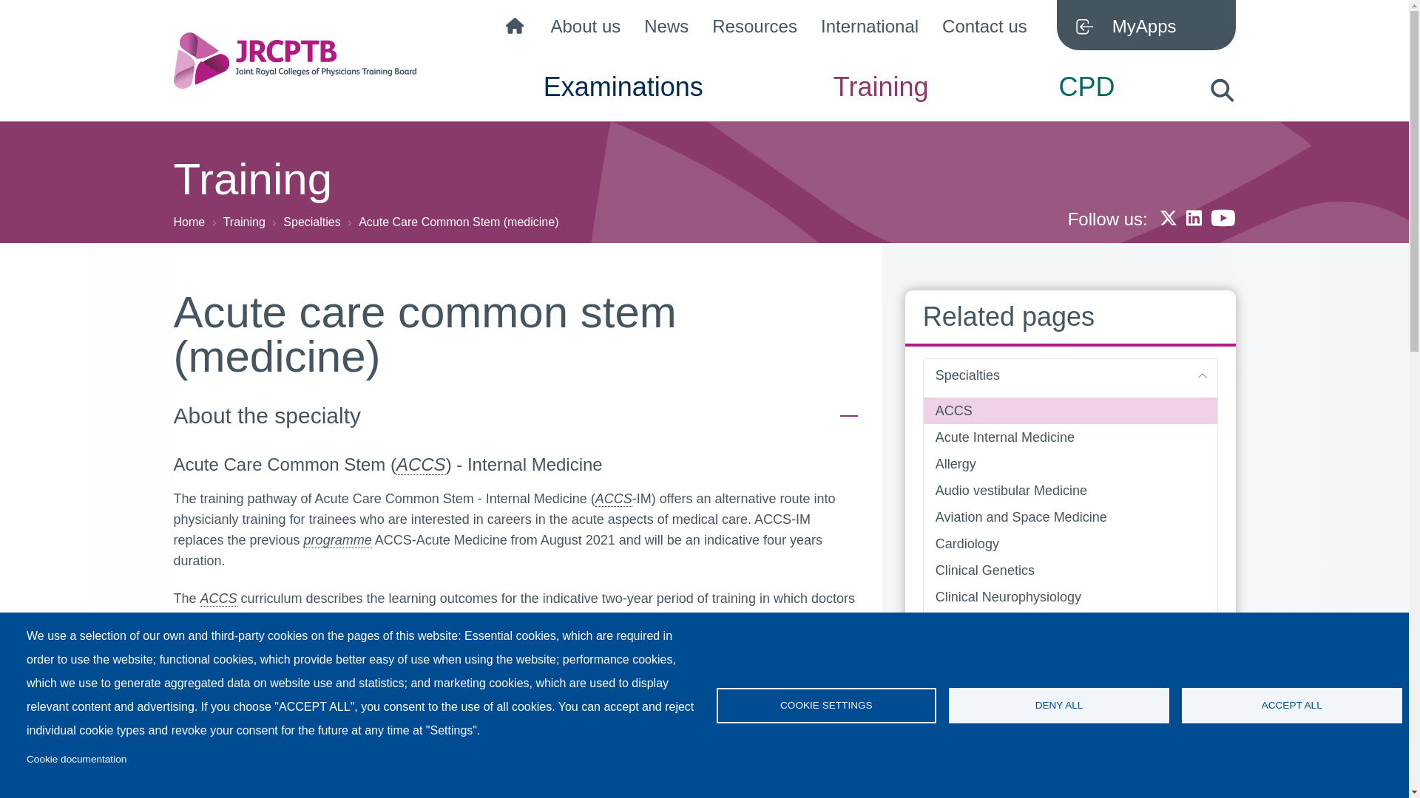  I want to click on Resources, so click(754, 30).